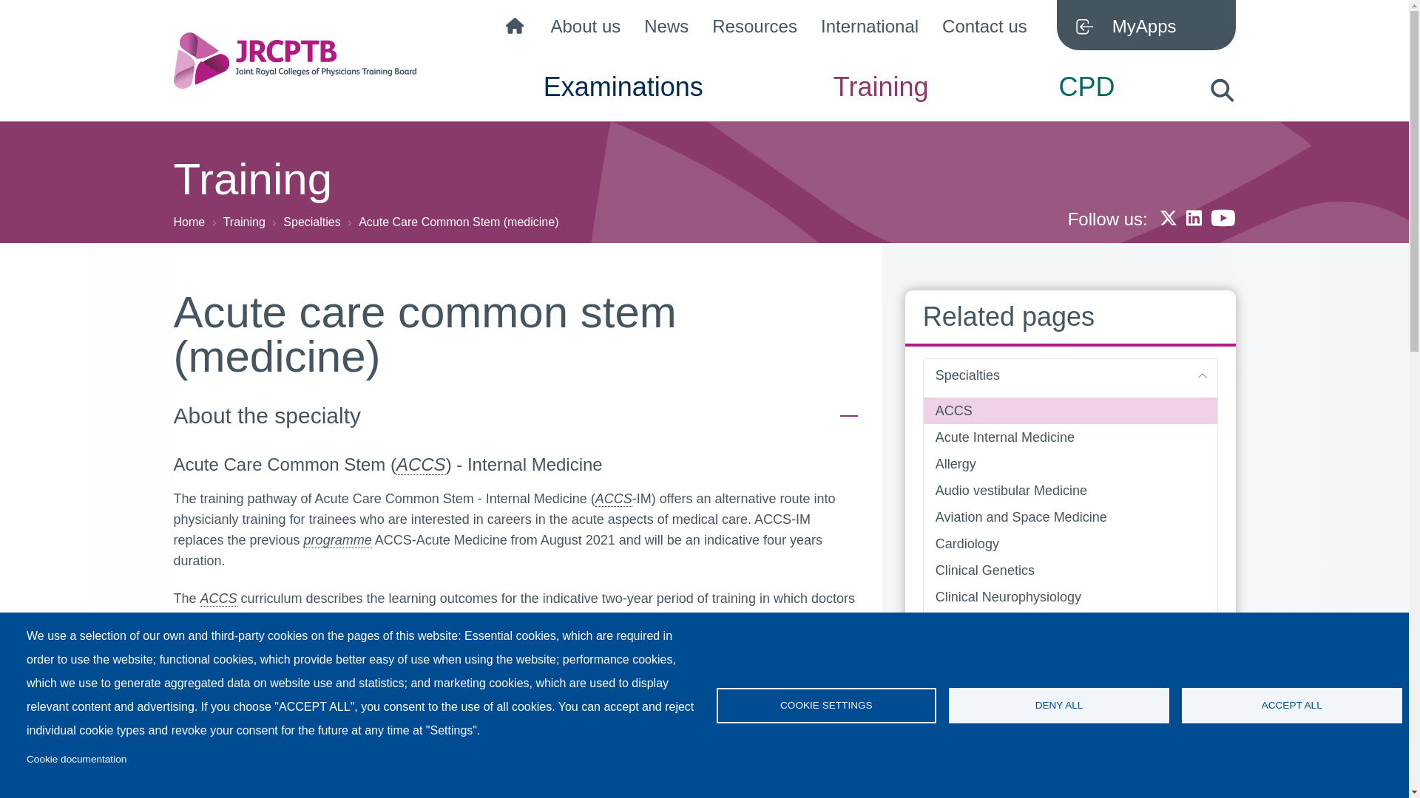  I want to click on Resources, so click(754, 30).